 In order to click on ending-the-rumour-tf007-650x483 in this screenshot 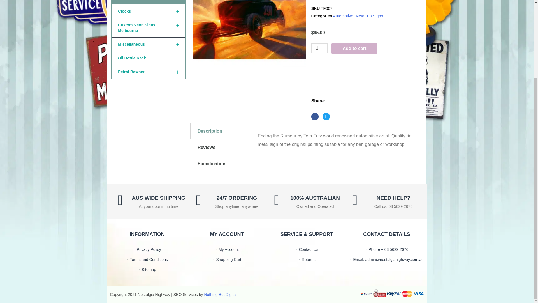, I will do `click(249, 34)`.